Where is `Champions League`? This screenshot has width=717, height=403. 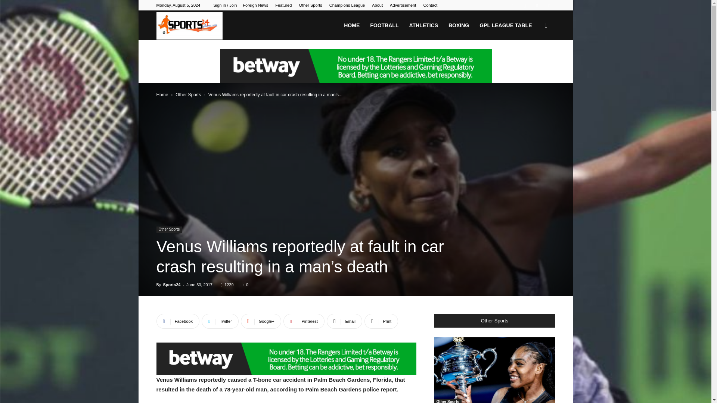
Champions League is located at coordinates (347, 5).